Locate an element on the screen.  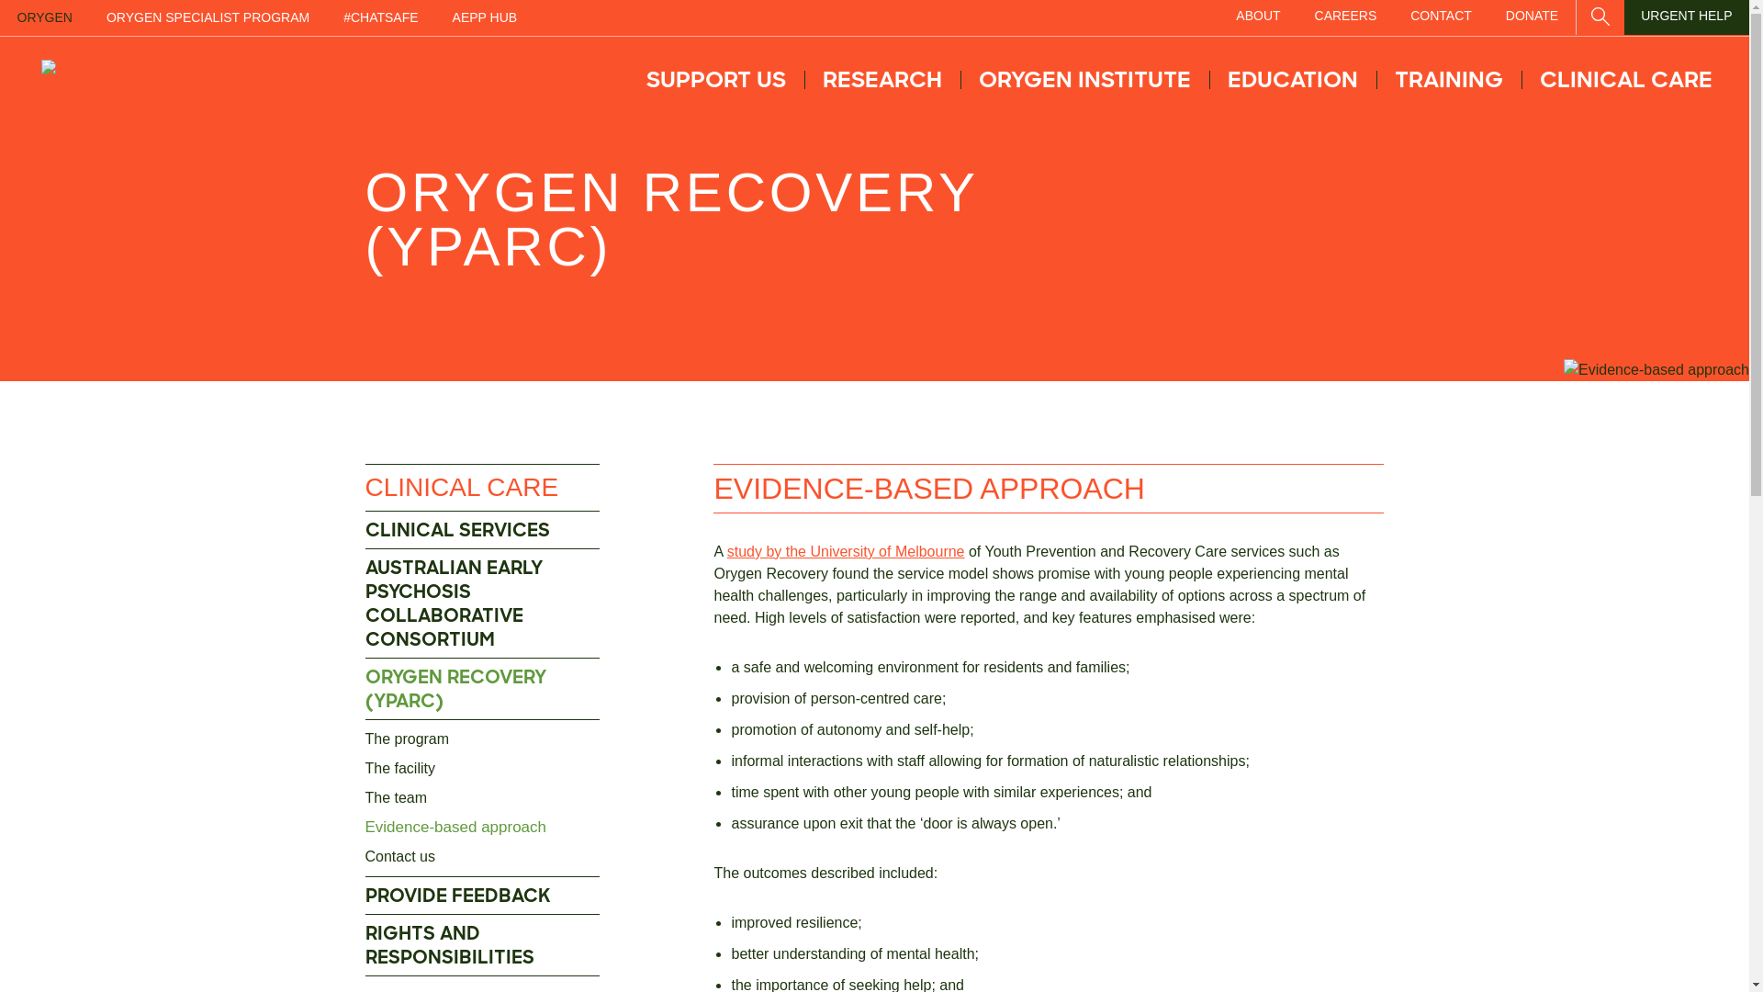
ORYGEN INSTITUTE is located at coordinates (1085, 80).